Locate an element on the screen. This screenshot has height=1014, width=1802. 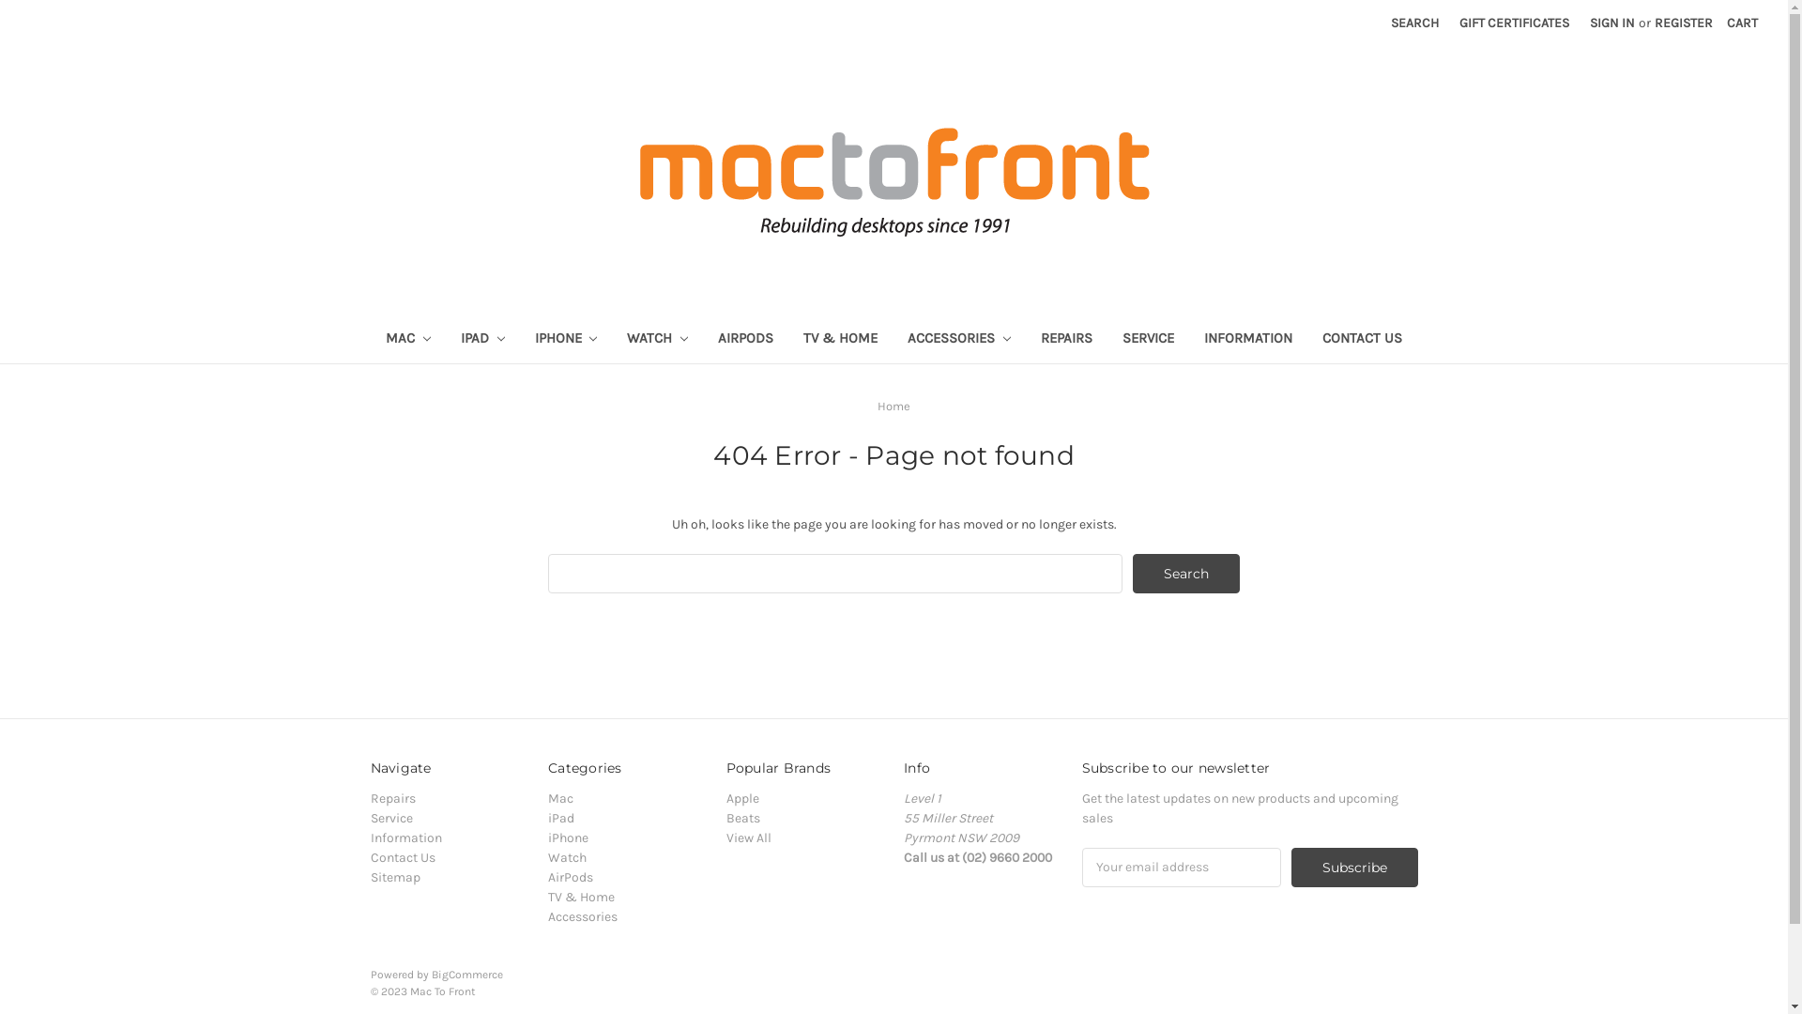
View All is located at coordinates (749, 837).